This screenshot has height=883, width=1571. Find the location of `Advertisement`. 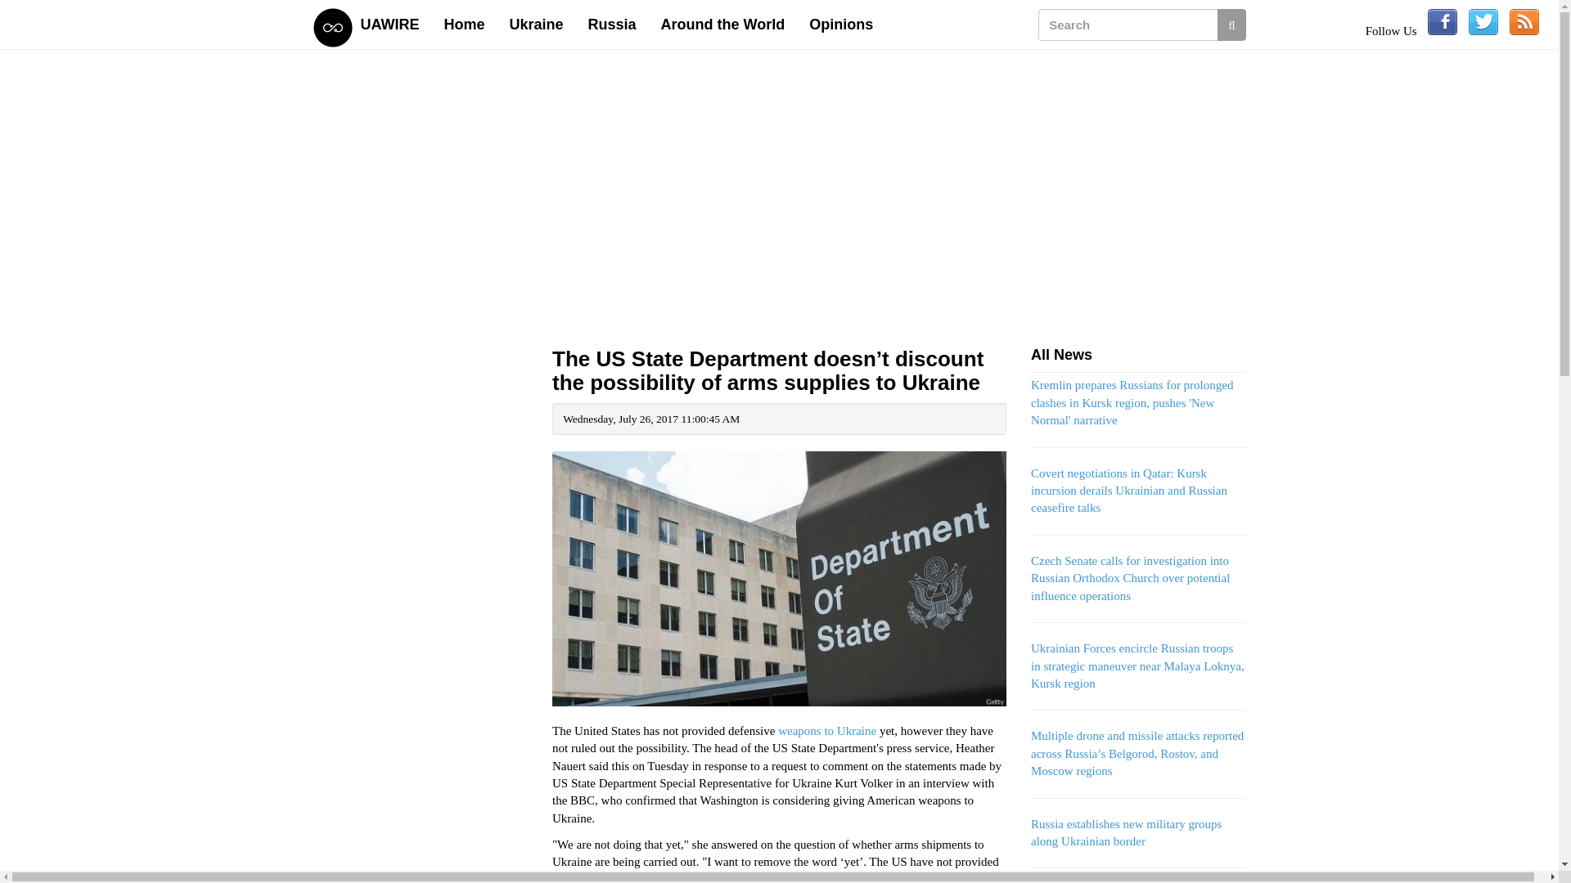

Advertisement is located at coordinates (421, 852).